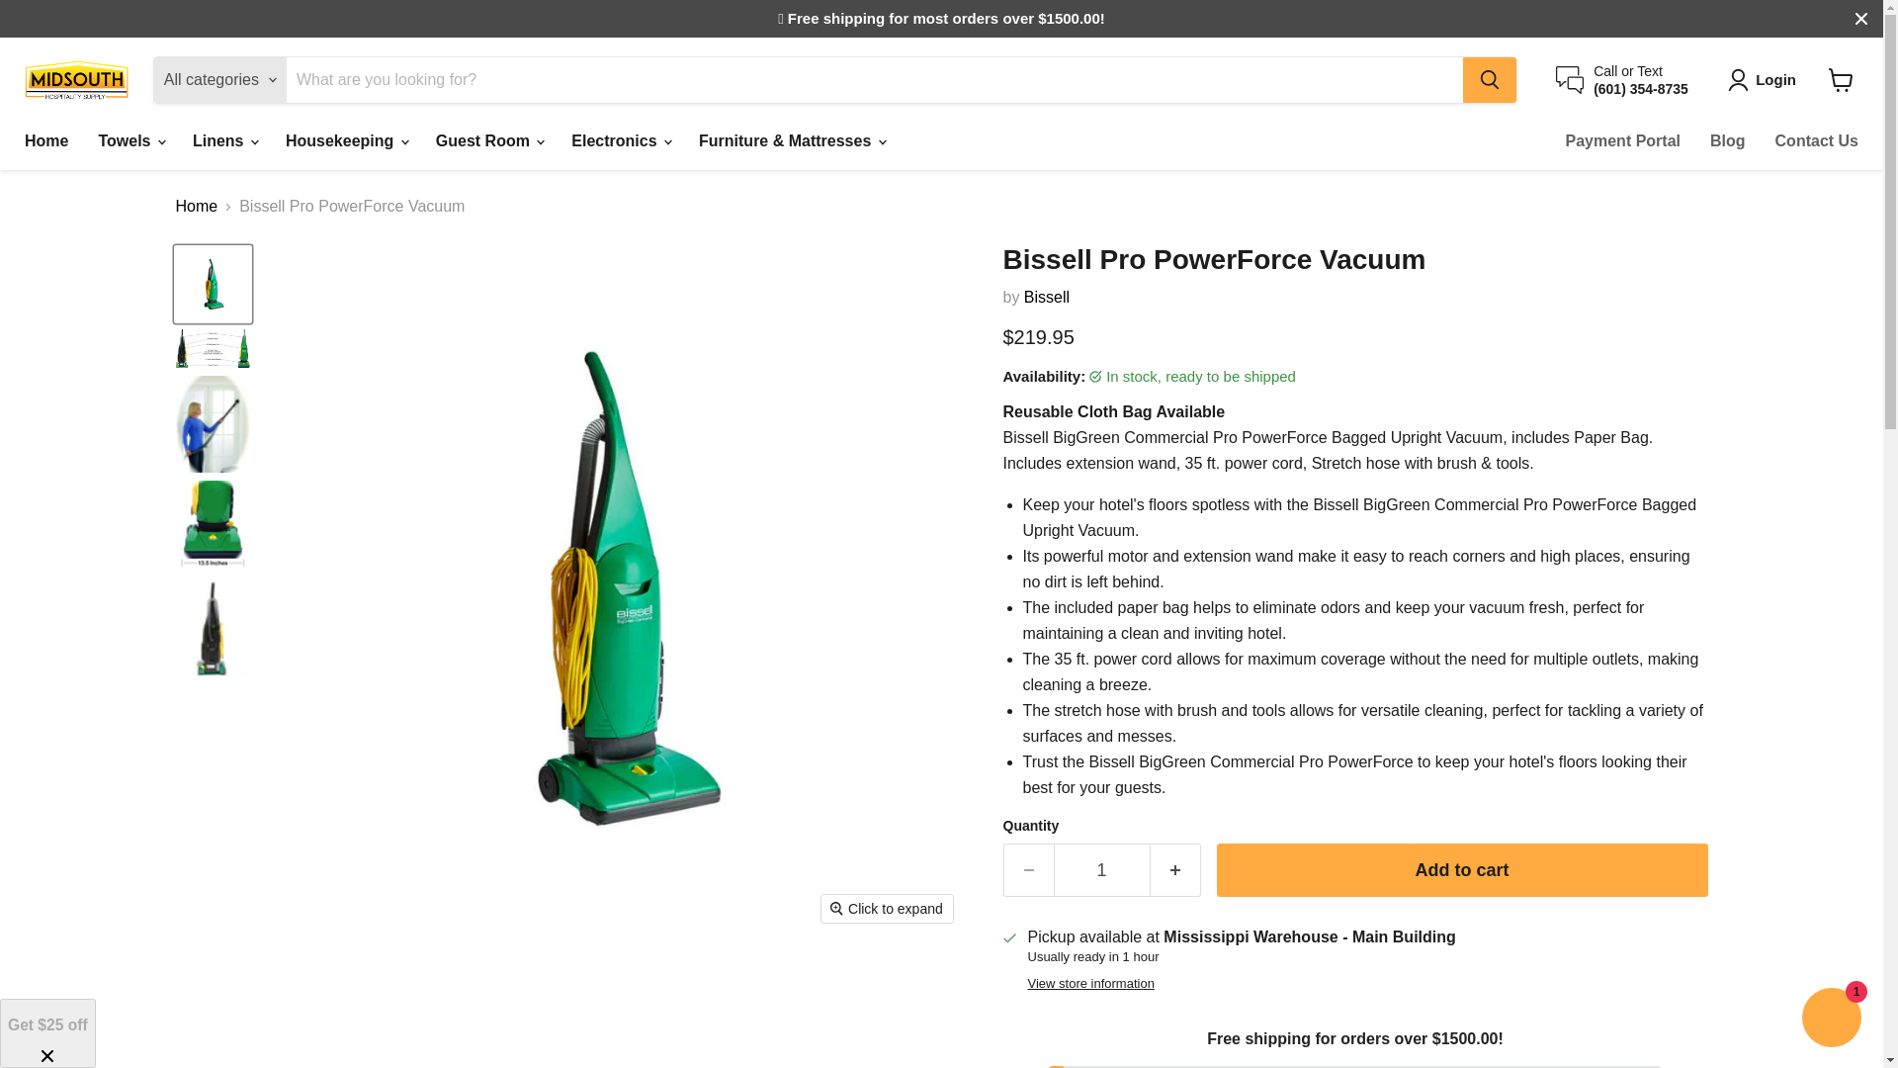  What do you see at coordinates (1047, 297) in the screenshot?
I see `Bissell` at bounding box center [1047, 297].